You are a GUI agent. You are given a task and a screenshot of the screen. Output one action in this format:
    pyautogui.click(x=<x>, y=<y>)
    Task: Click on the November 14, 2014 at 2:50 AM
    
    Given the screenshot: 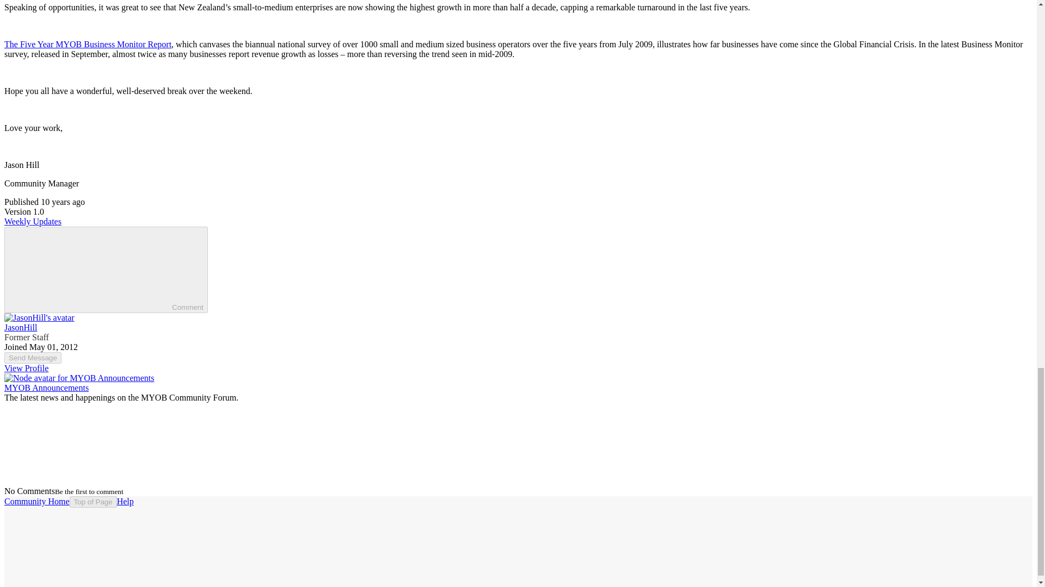 What is the action you would take?
    pyautogui.click(x=62, y=202)
    